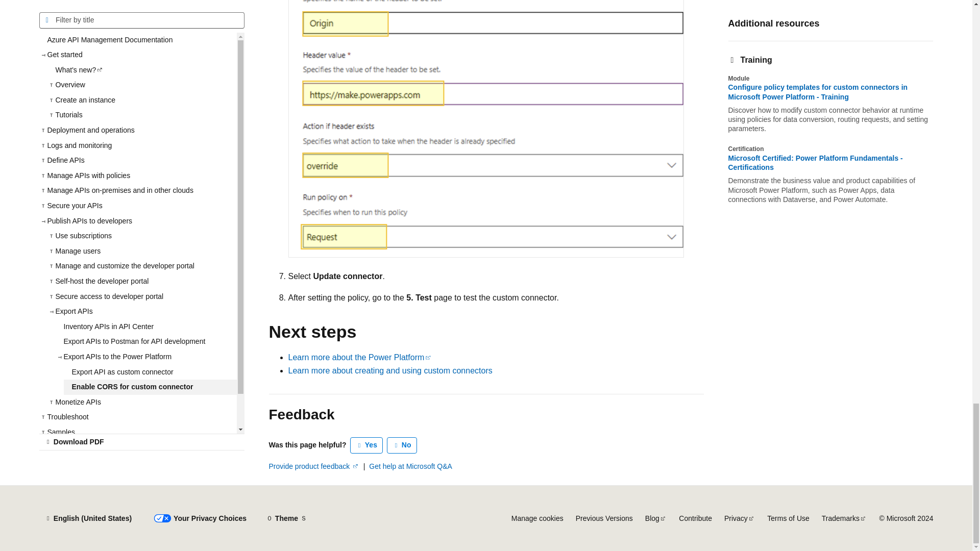 This screenshot has width=980, height=551. I want to click on Theme, so click(286, 518).